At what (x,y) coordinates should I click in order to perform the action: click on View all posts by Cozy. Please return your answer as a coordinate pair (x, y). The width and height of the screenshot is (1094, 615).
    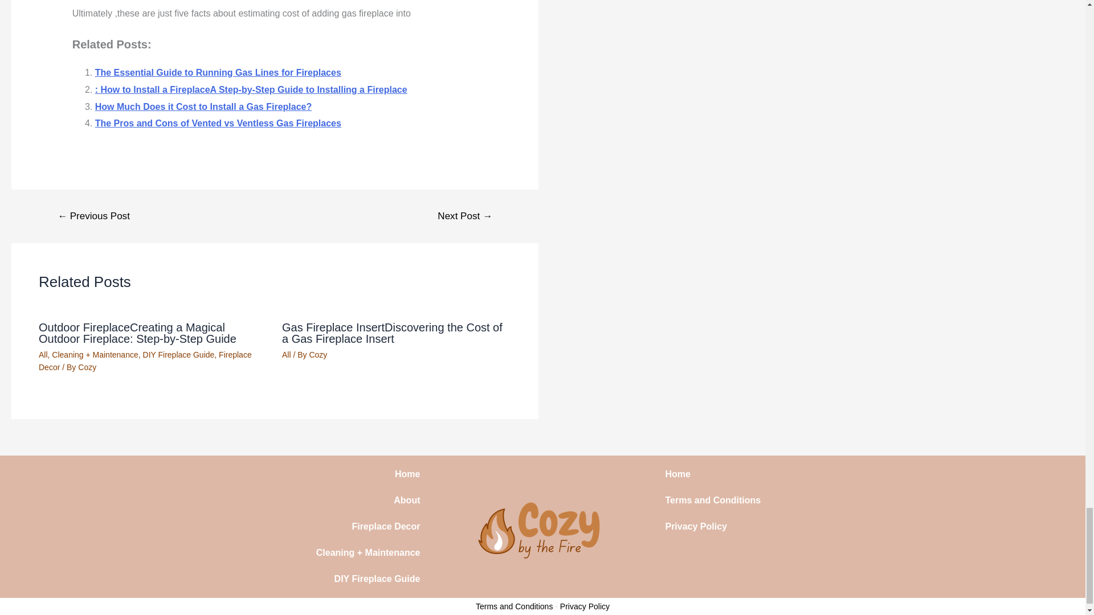
    Looking at the image, I should click on (87, 367).